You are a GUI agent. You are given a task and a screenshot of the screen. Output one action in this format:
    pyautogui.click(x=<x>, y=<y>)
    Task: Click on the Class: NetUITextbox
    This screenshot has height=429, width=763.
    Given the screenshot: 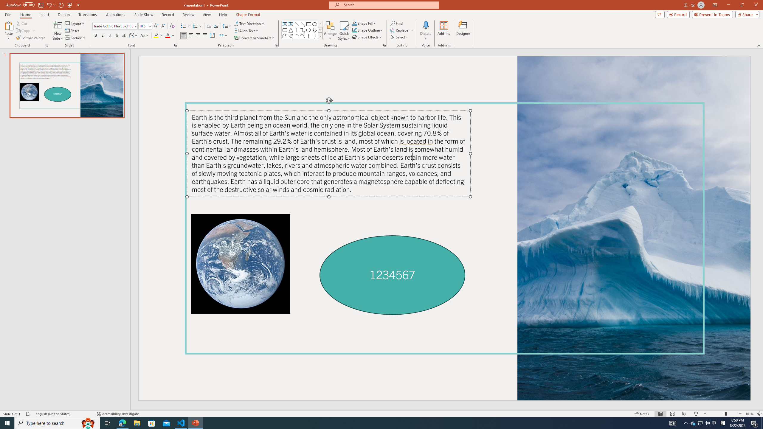 What is the action you would take?
    pyautogui.click(x=444, y=139)
    